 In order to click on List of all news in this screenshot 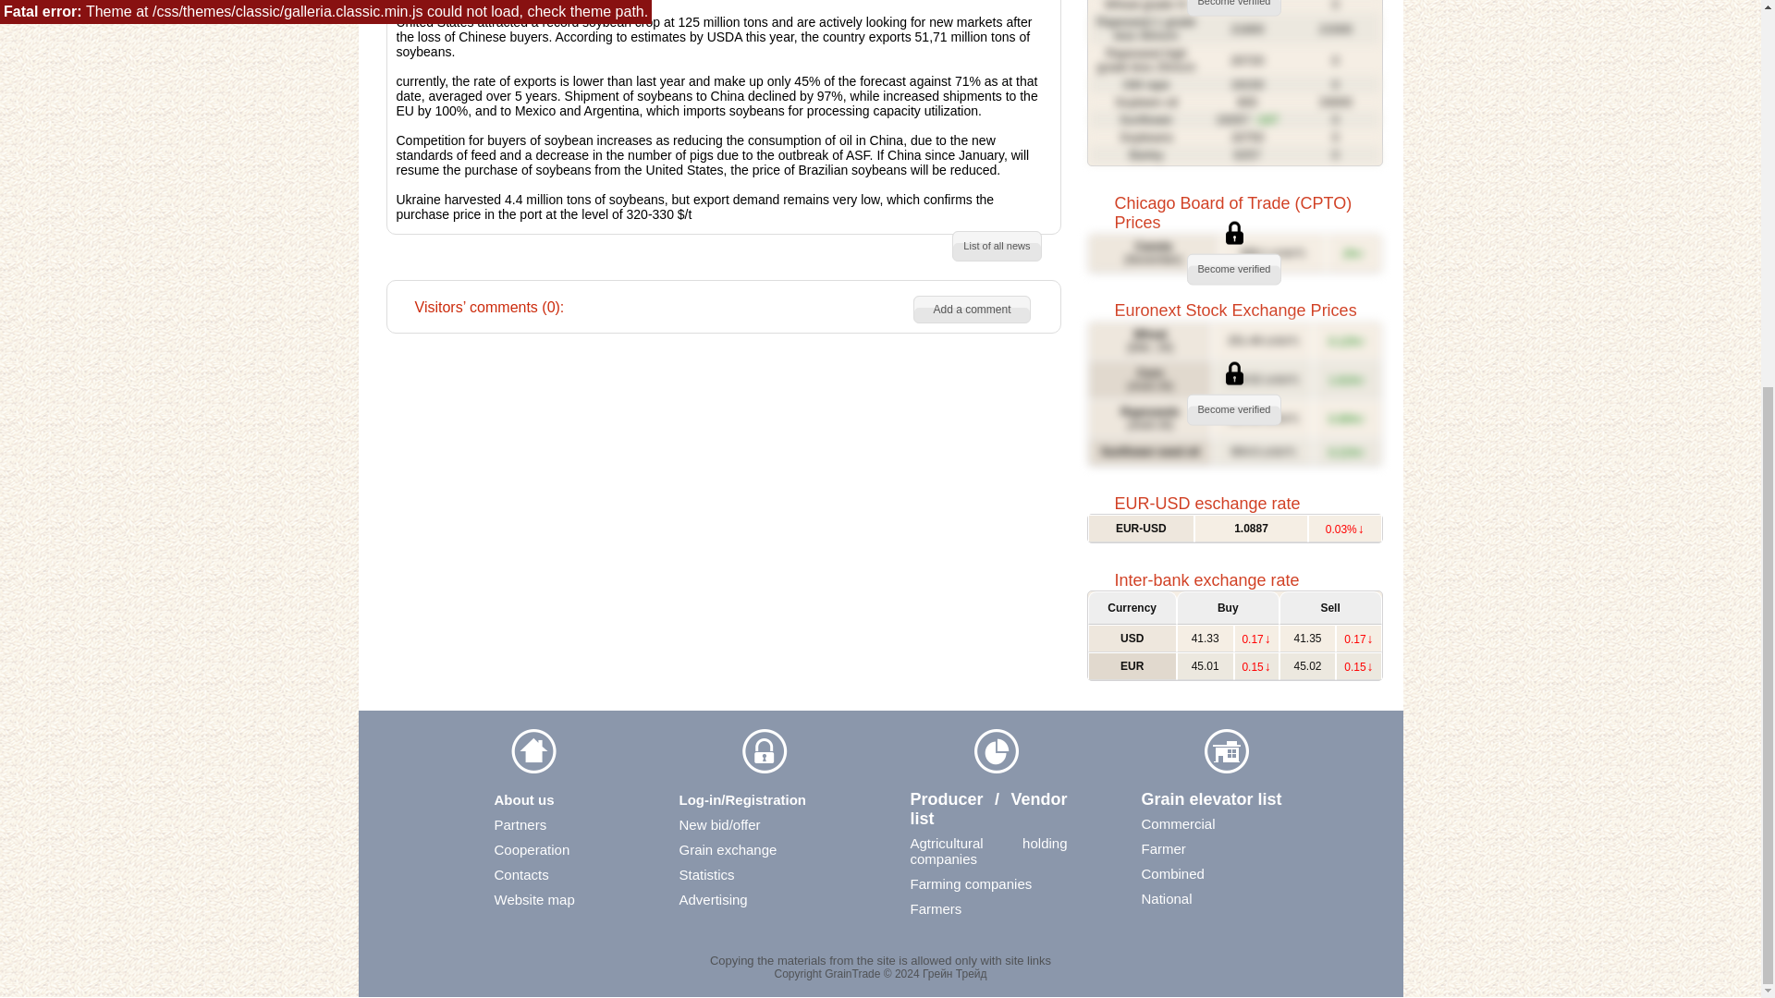, I will do `click(997, 246)`.